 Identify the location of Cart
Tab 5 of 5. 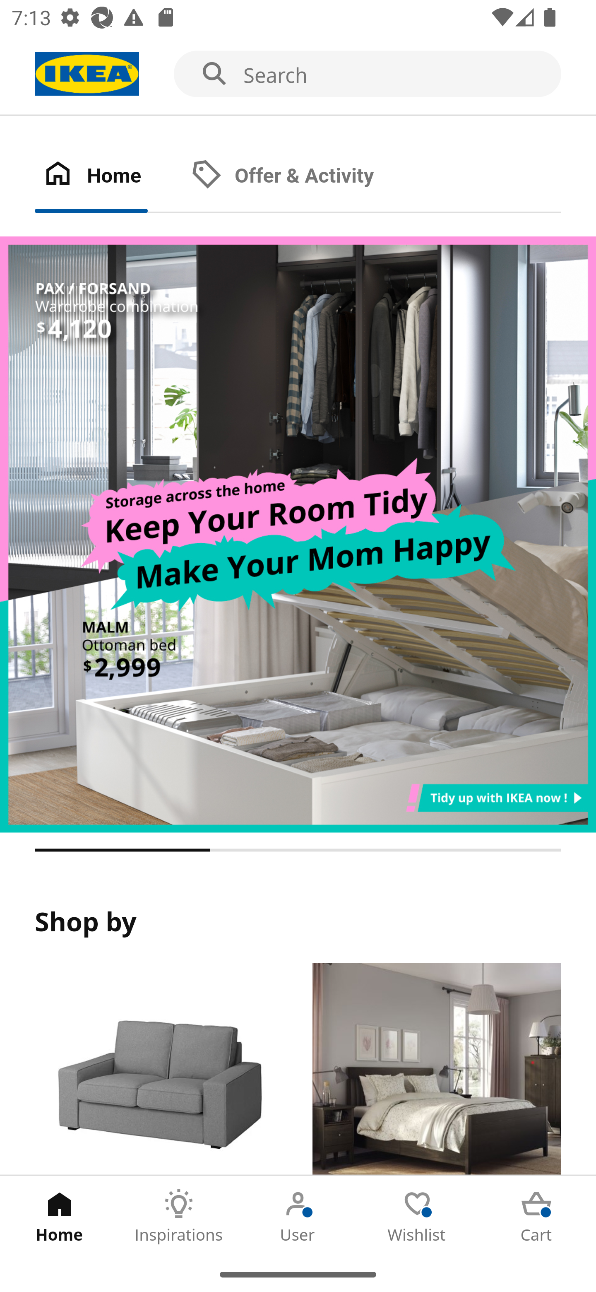
(536, 1216).